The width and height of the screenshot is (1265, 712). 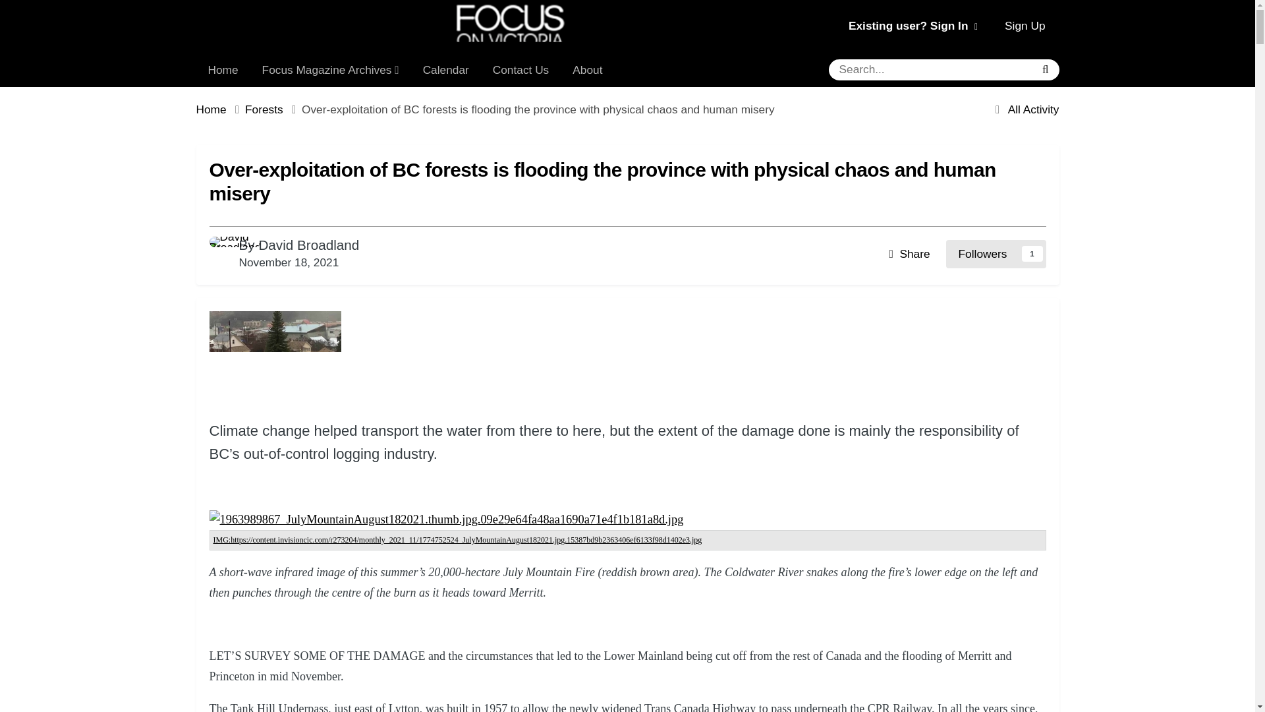 What do you see at coordinates (289, 262) in the screenshot?
I see `2021-11-18 08:29  PM` at bounding box center [289, 262].